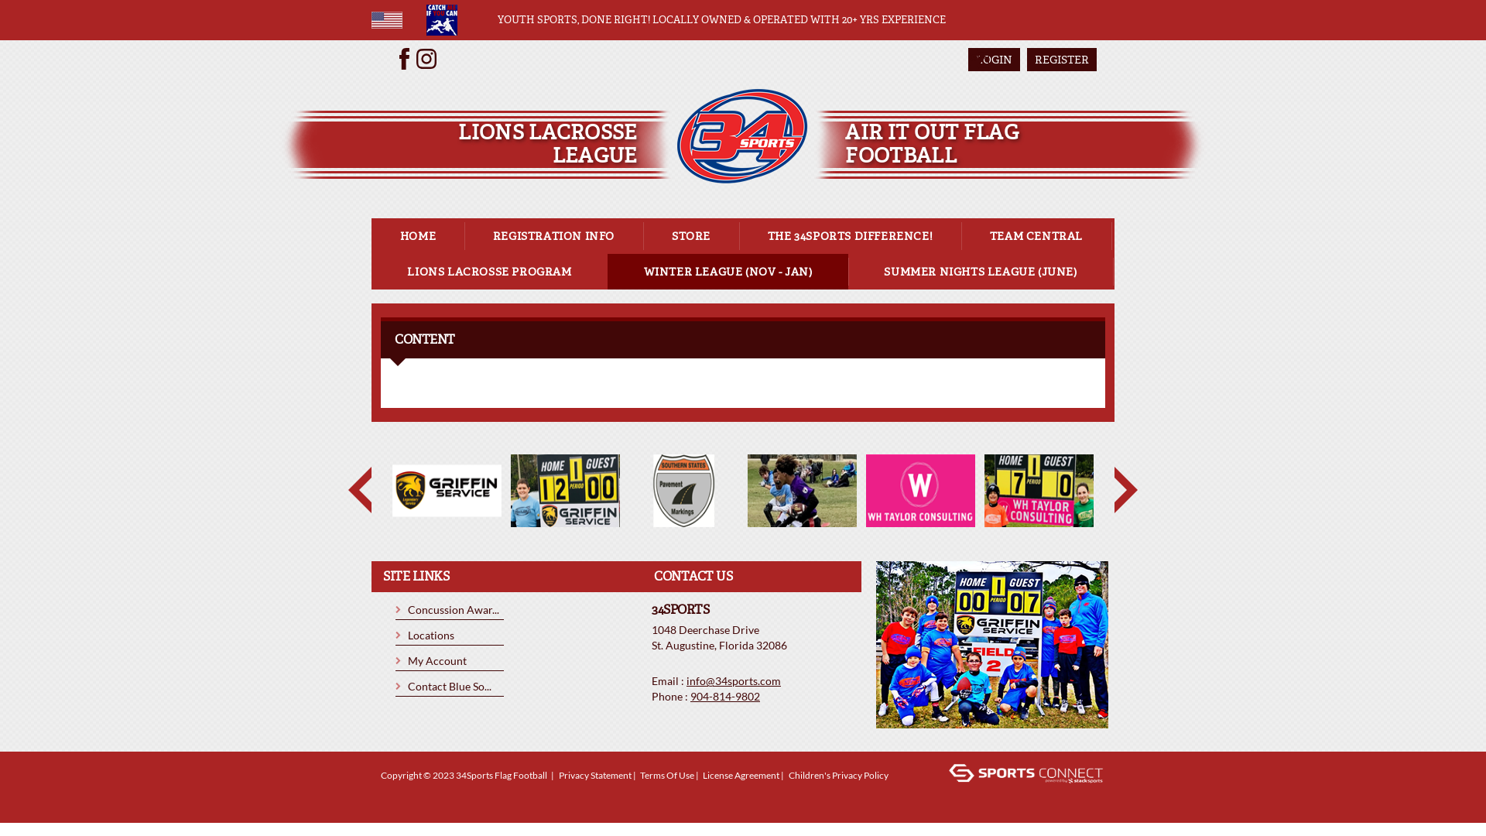 The height and width of the screenshot is (836, 1486). Describe the element at coordinates (994, 60) in the screenshot. I see `LOGIN` at that location.